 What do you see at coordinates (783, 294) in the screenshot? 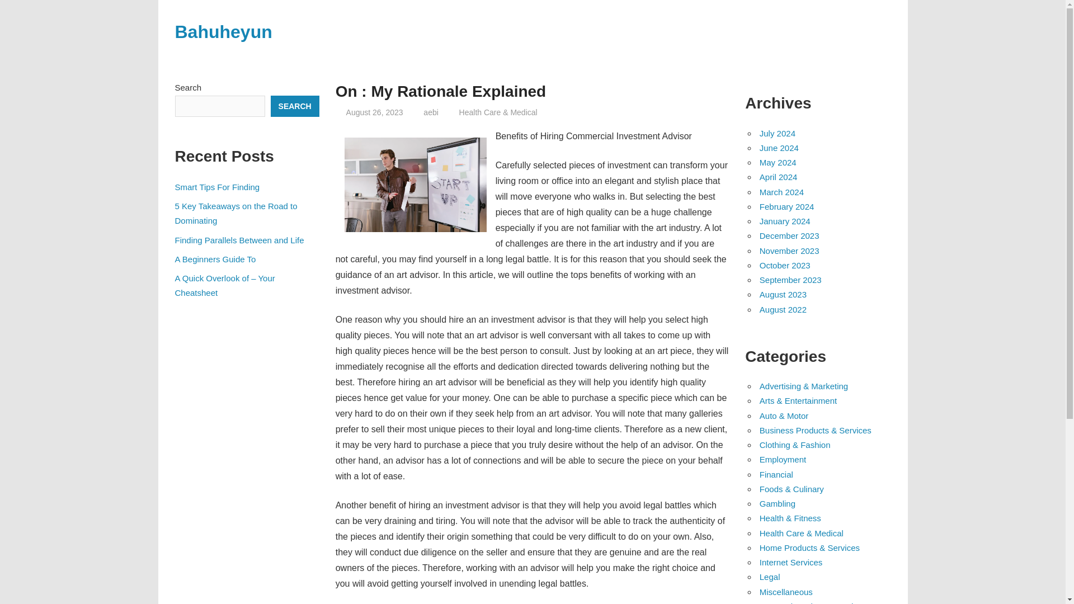
I see `August 2023` at bounding box center [783, 294].